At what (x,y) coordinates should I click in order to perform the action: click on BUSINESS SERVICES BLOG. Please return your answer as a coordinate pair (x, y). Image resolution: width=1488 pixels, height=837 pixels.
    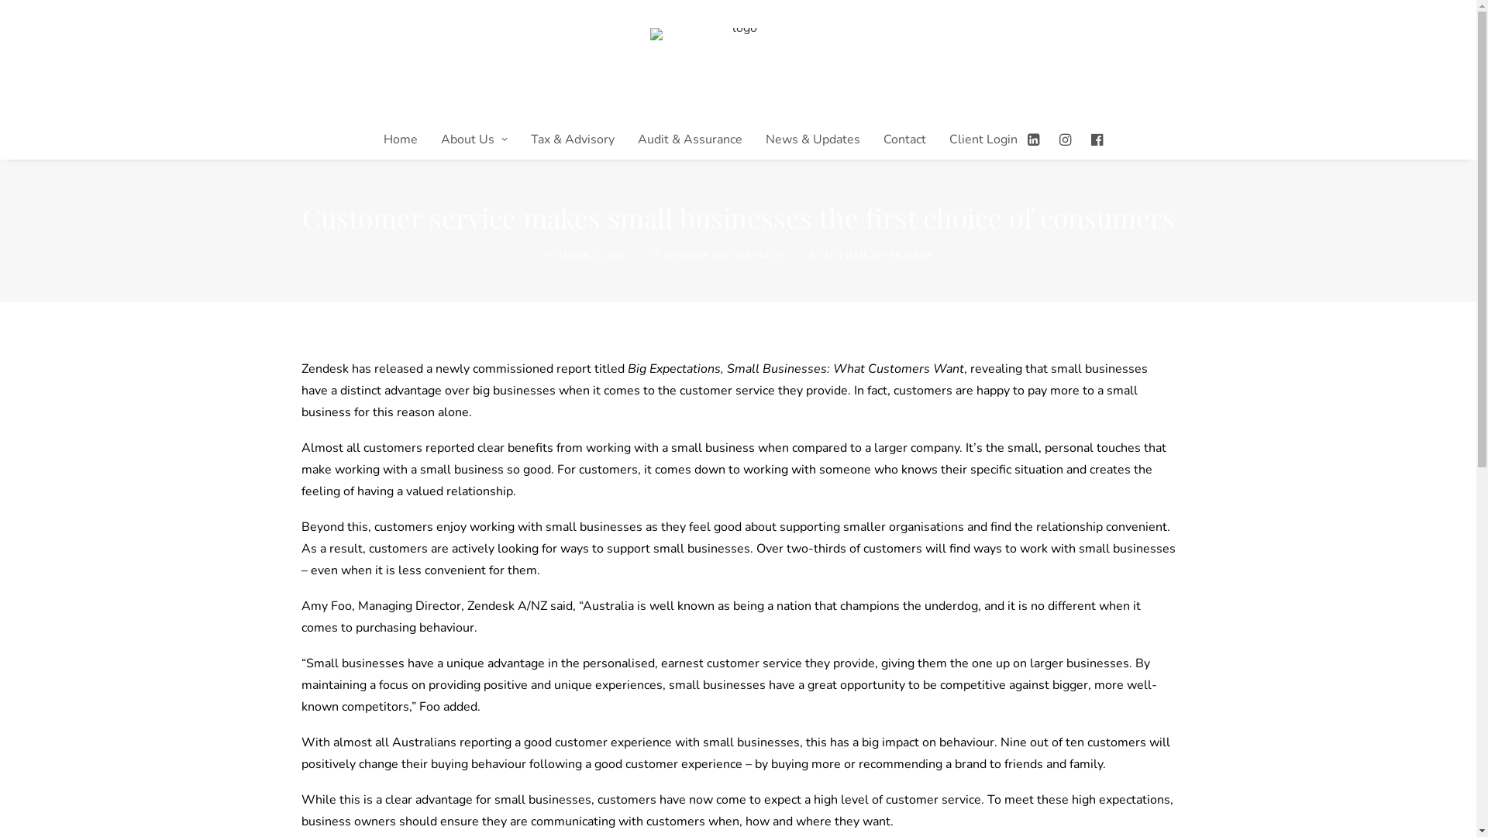
    Looking at the image, I should click on (725, 254).